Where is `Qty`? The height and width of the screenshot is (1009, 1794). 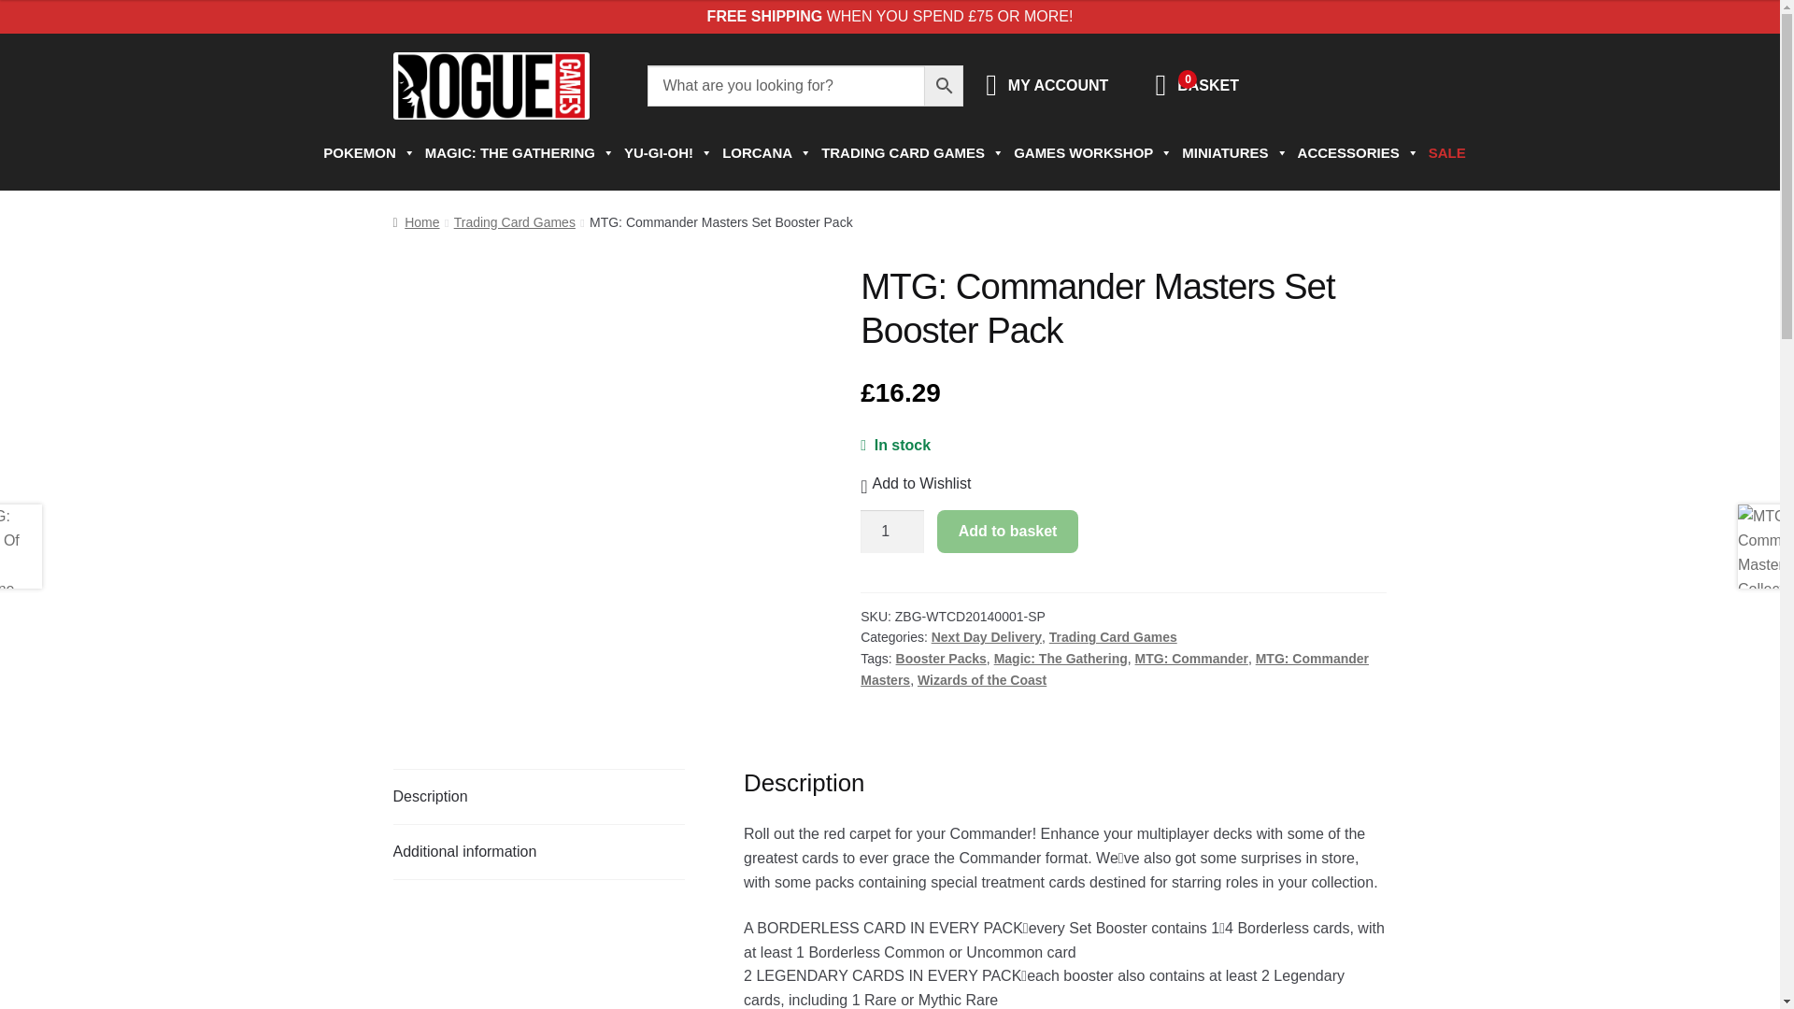 Qty is located at coordinates (891, 531).